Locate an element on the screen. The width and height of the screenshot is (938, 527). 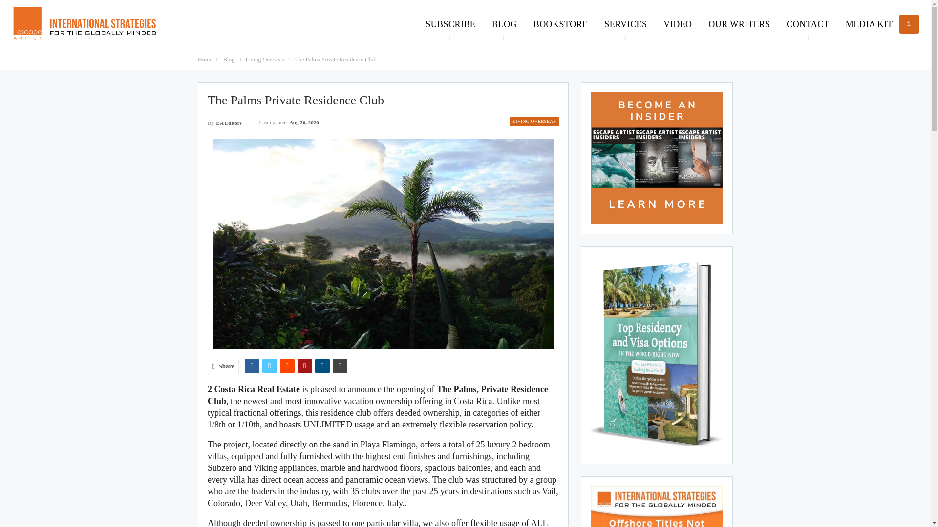
Blog is located at coordinates (229, 60).